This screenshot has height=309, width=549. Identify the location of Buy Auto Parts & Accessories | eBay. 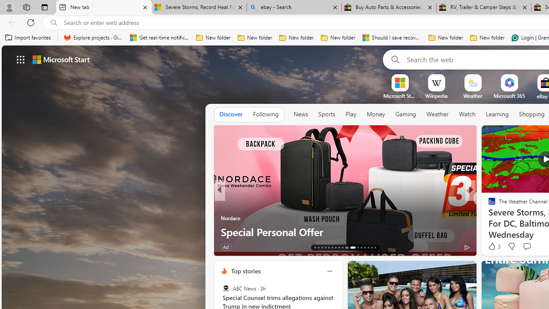
(389, 8).